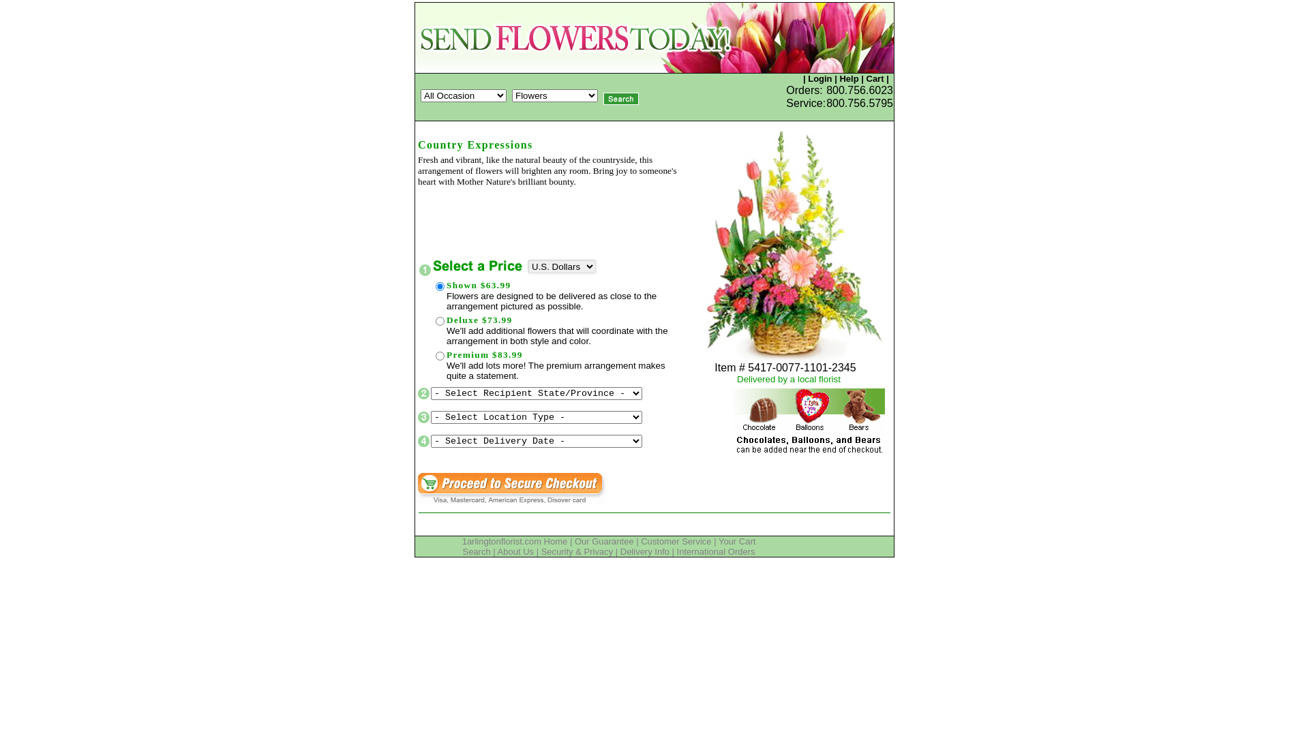  What do you see at coordinates (515, 552) in the screenshot?
I see `About Us` at bounding box center [515, 552].